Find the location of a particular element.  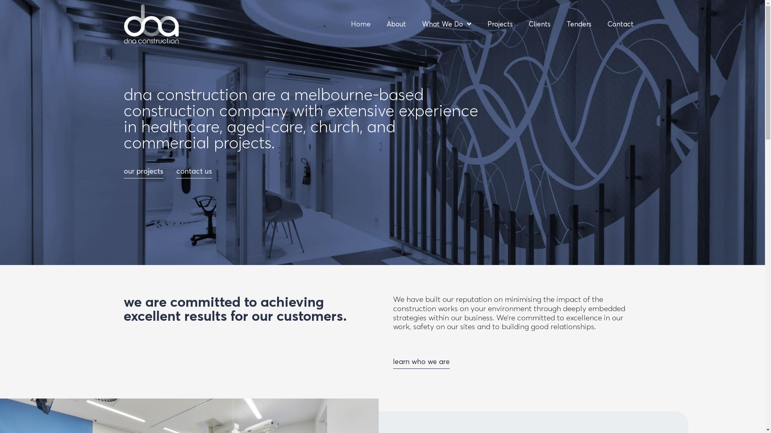

Clients is located at coordinates (539, 24).